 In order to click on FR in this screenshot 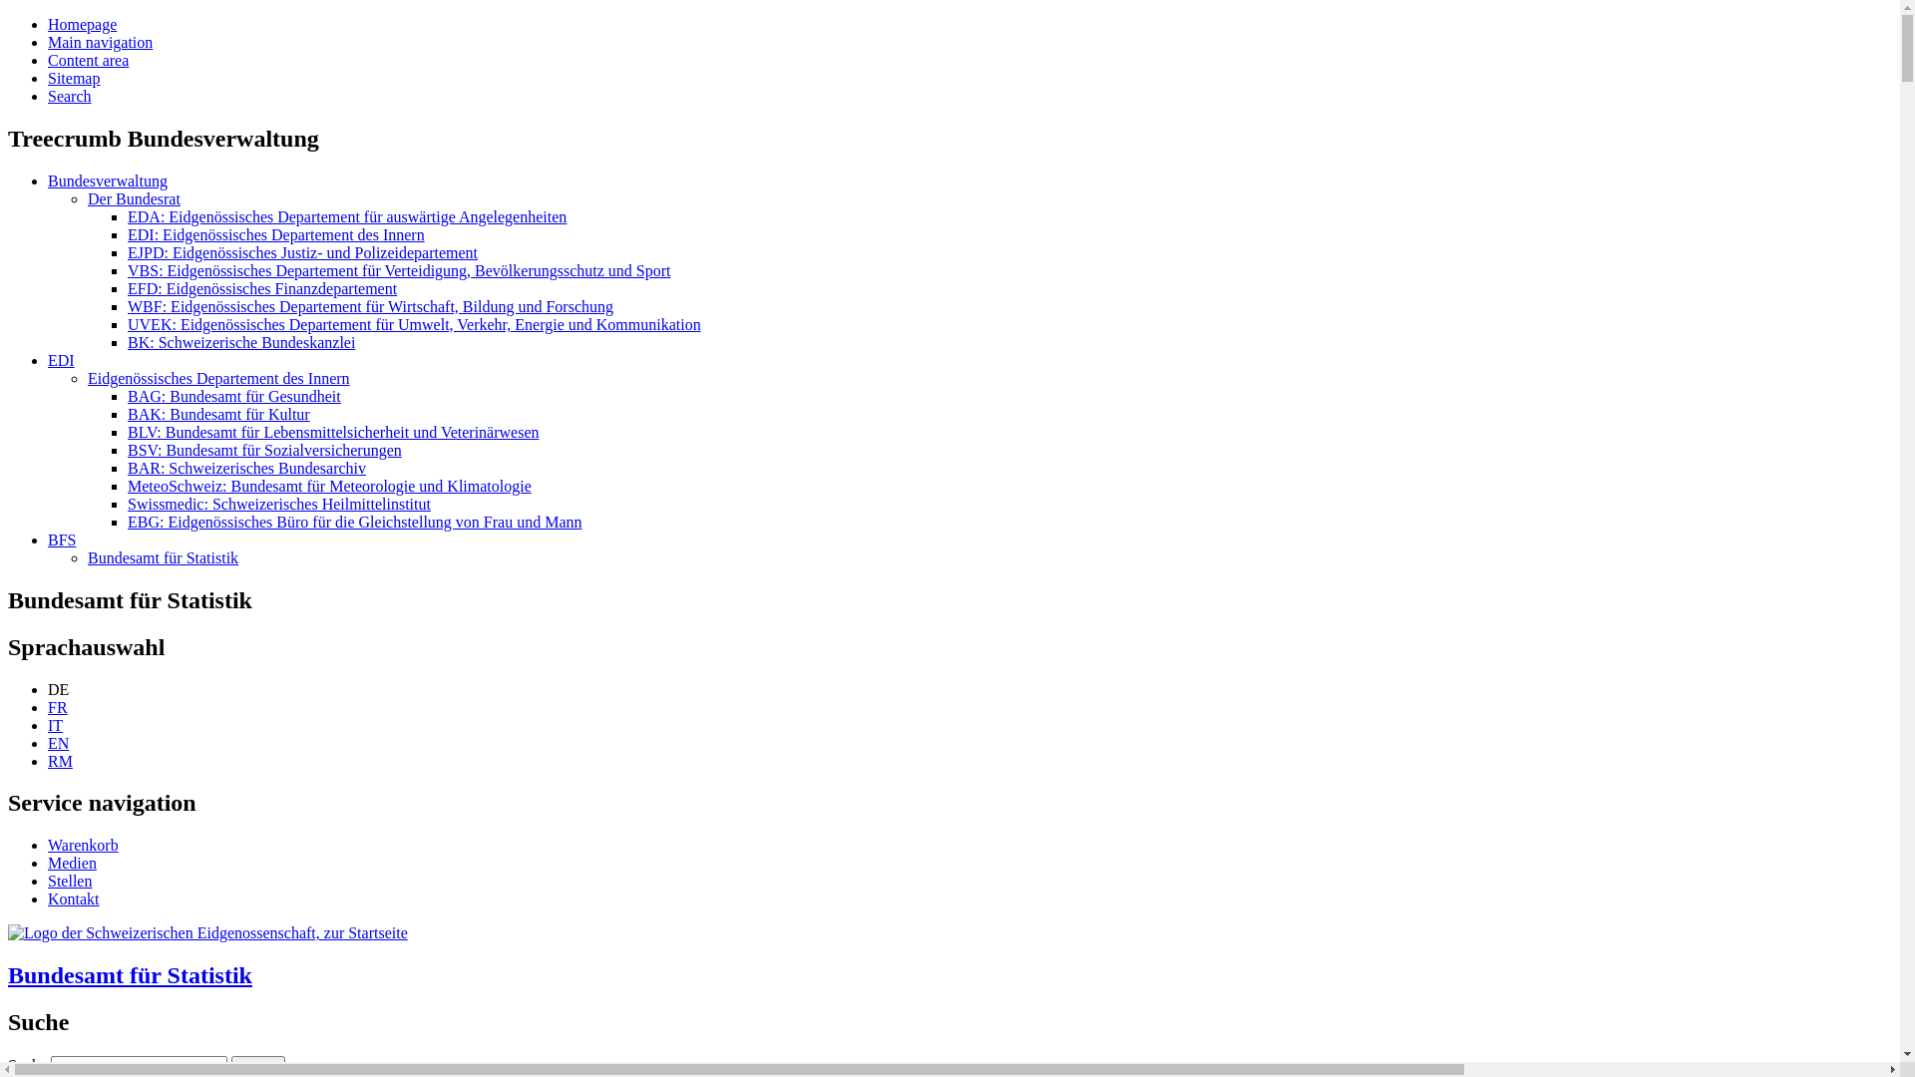, I will do `click(58, 708)`.